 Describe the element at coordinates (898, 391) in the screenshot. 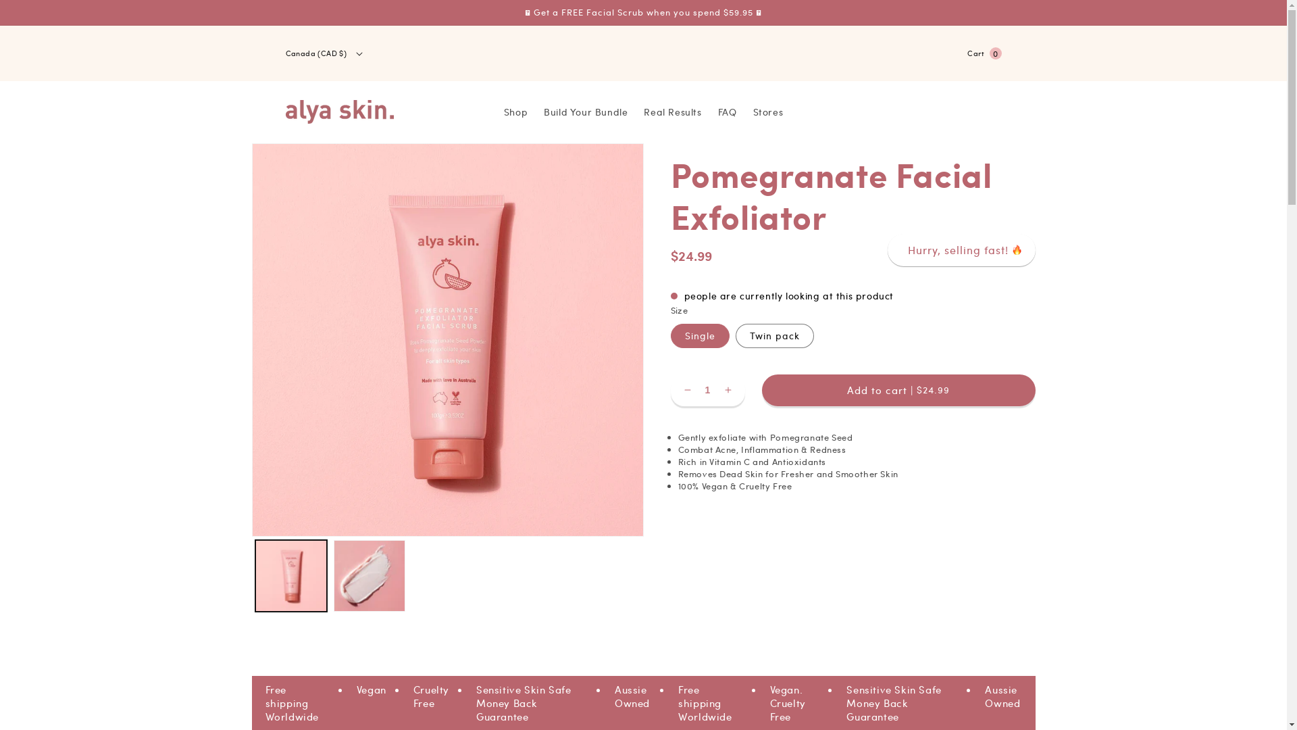

I see `Add to cart |
$24.99` at that location.